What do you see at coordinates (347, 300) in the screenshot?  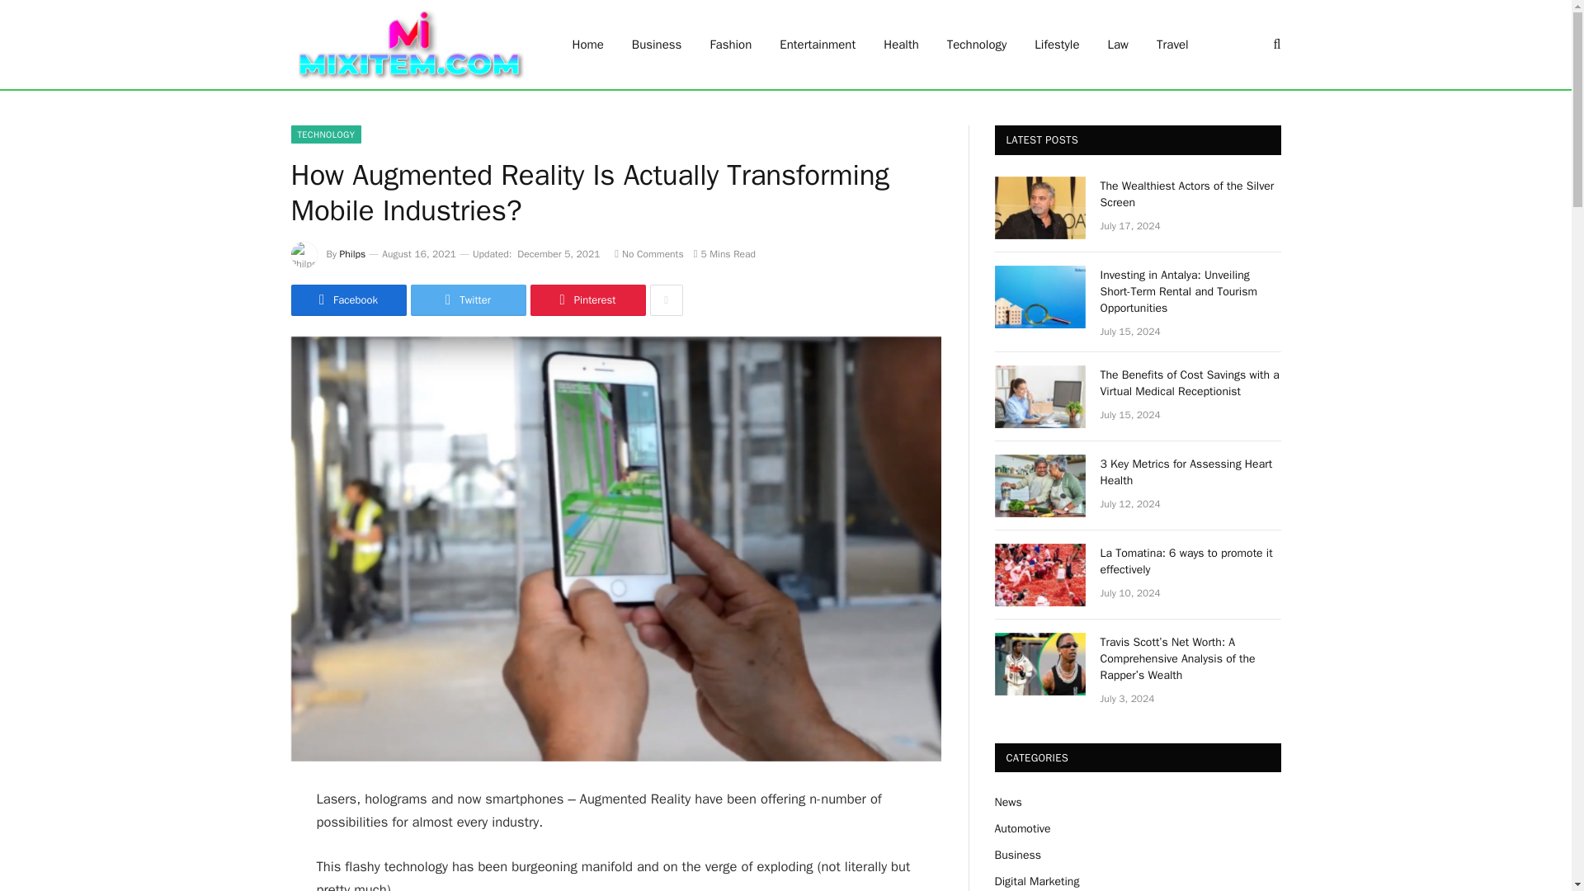 I see `Share on Facebook` at bounding box center [347, 300].